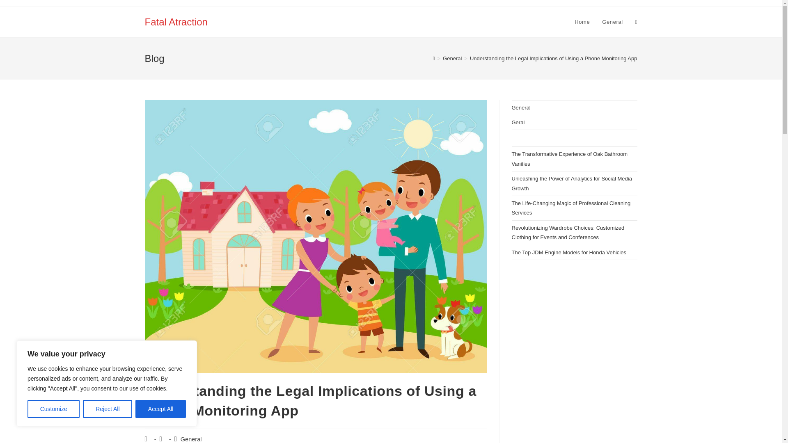 This screenshot has width=788, height=443. What do you see at coordinates (191, 439) in the screenshot?
I see `General` at bounding box center [191, 439].